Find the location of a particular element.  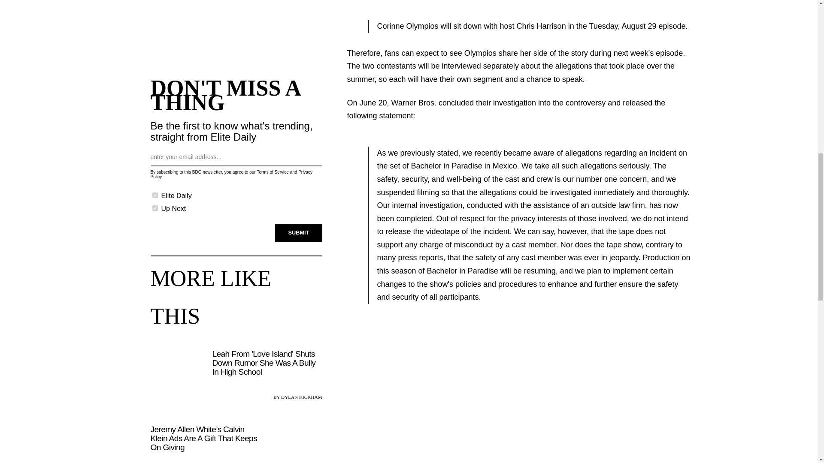

Terms of Service is located at coordinates (272, 170).